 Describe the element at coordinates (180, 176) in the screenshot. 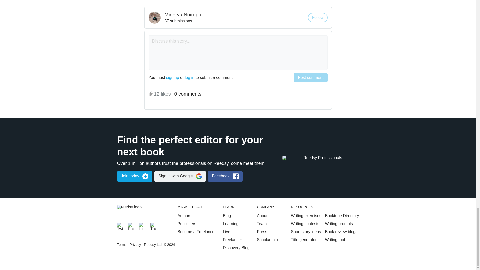

I see `Sign in with Google` at that location.